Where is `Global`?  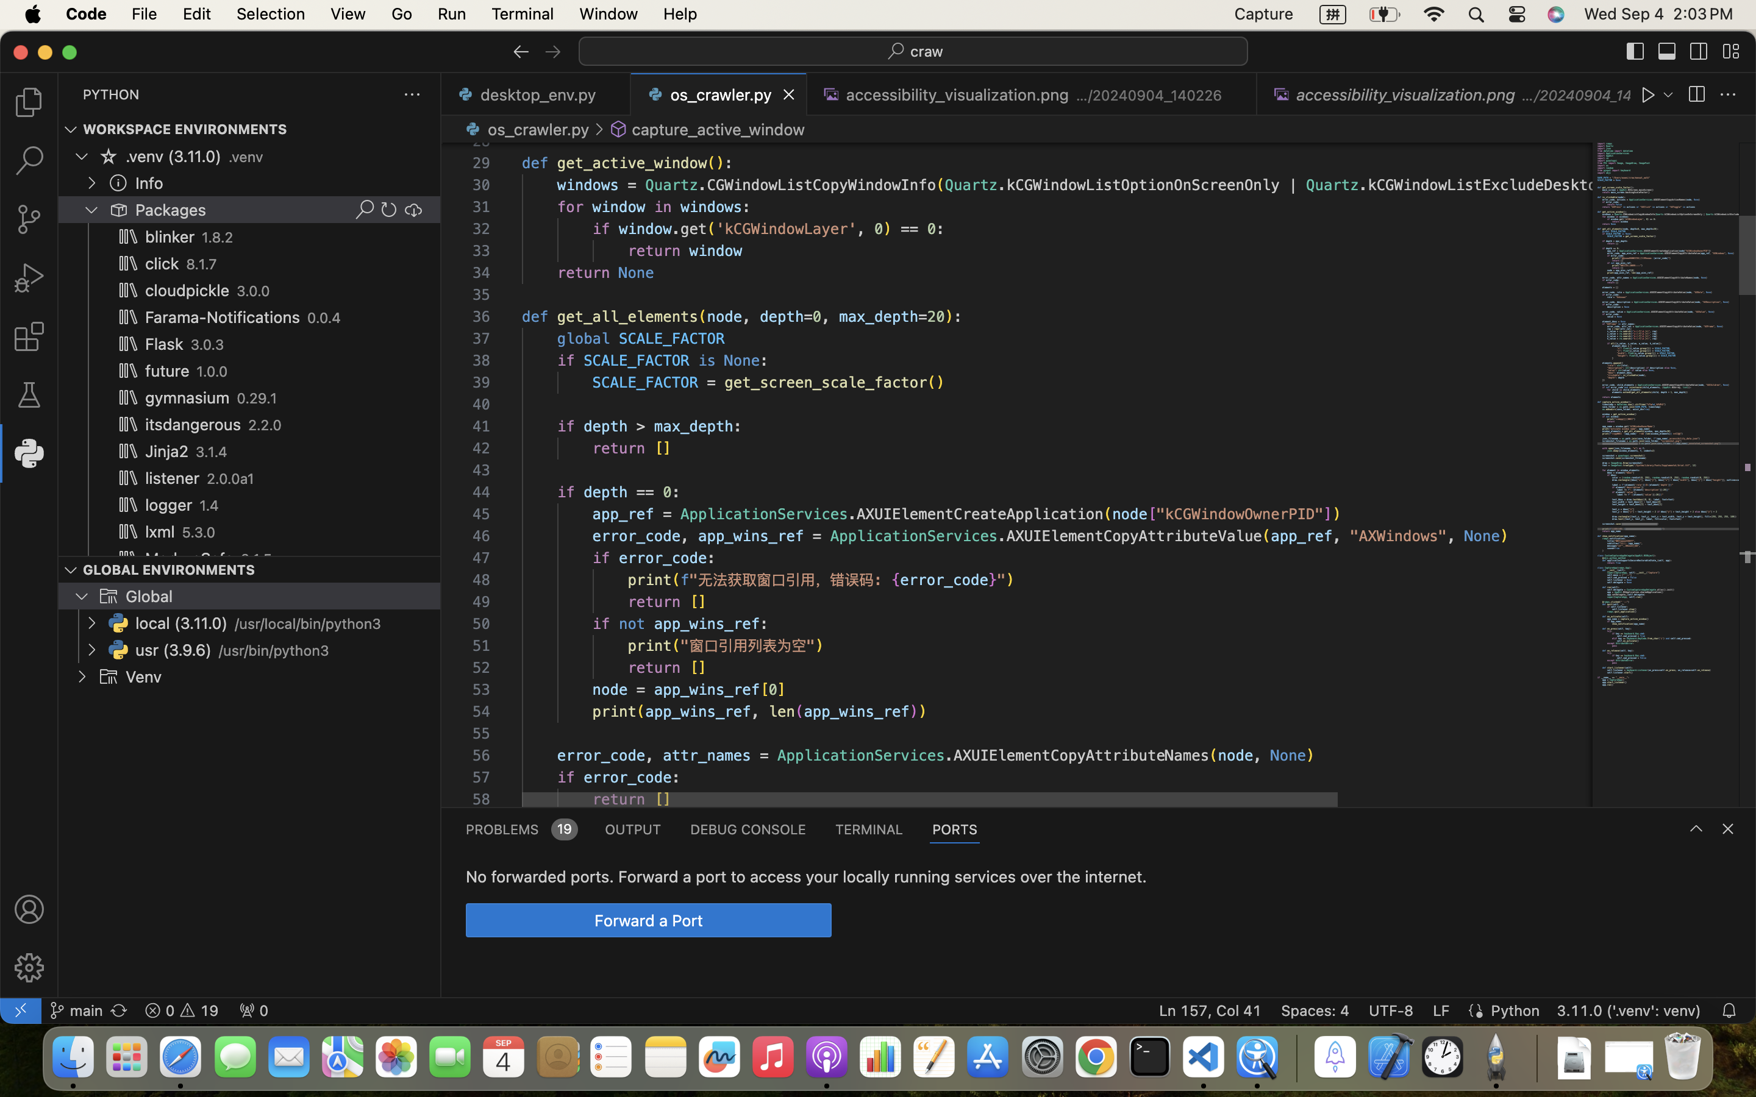
Global is located at coordinates (149, 596).